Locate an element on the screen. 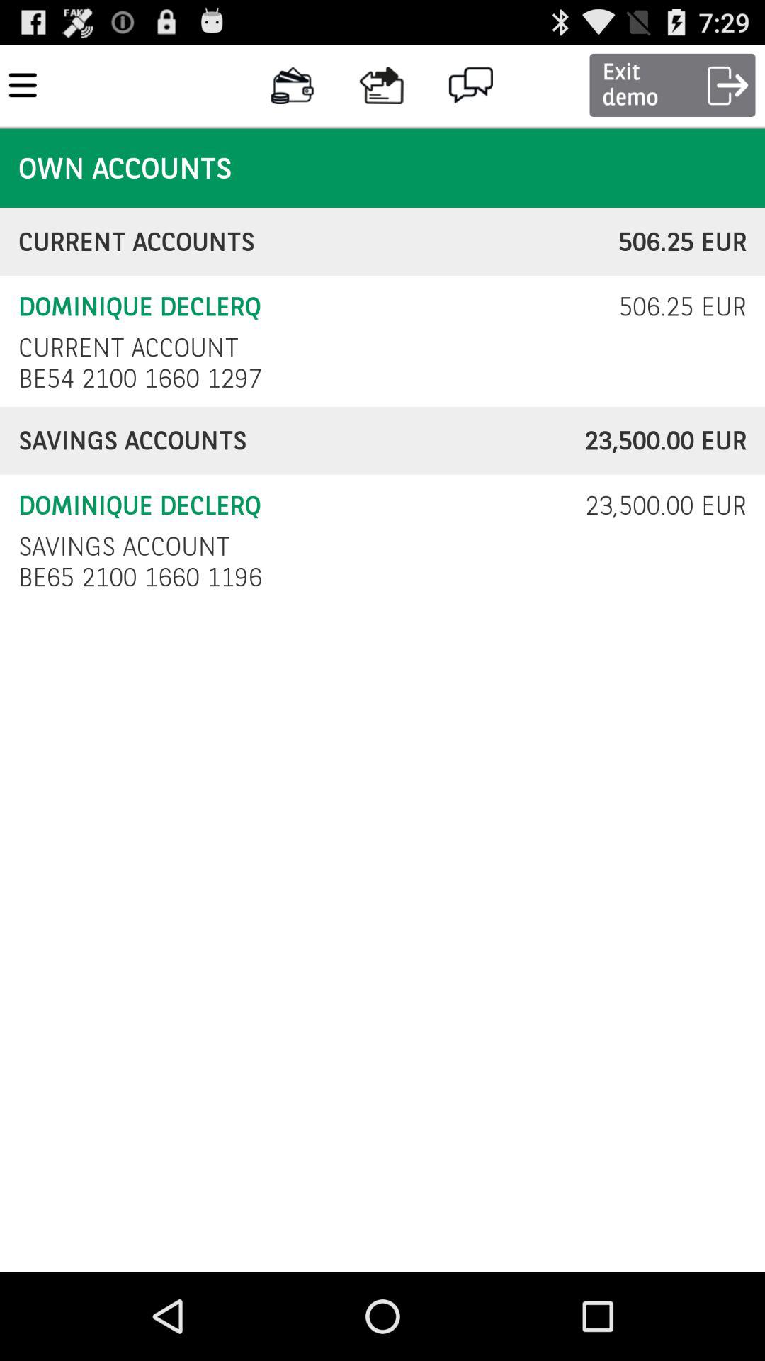 Image resolution: width=765 pixels, height=1361 pixels. choose be65 2100 1660 checkbox is located at coordinates (144, 577).